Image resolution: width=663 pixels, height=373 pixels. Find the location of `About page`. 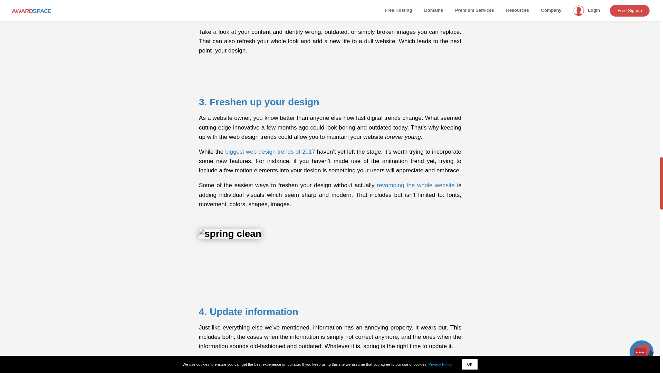

About page is located at coordinates (242, 361).